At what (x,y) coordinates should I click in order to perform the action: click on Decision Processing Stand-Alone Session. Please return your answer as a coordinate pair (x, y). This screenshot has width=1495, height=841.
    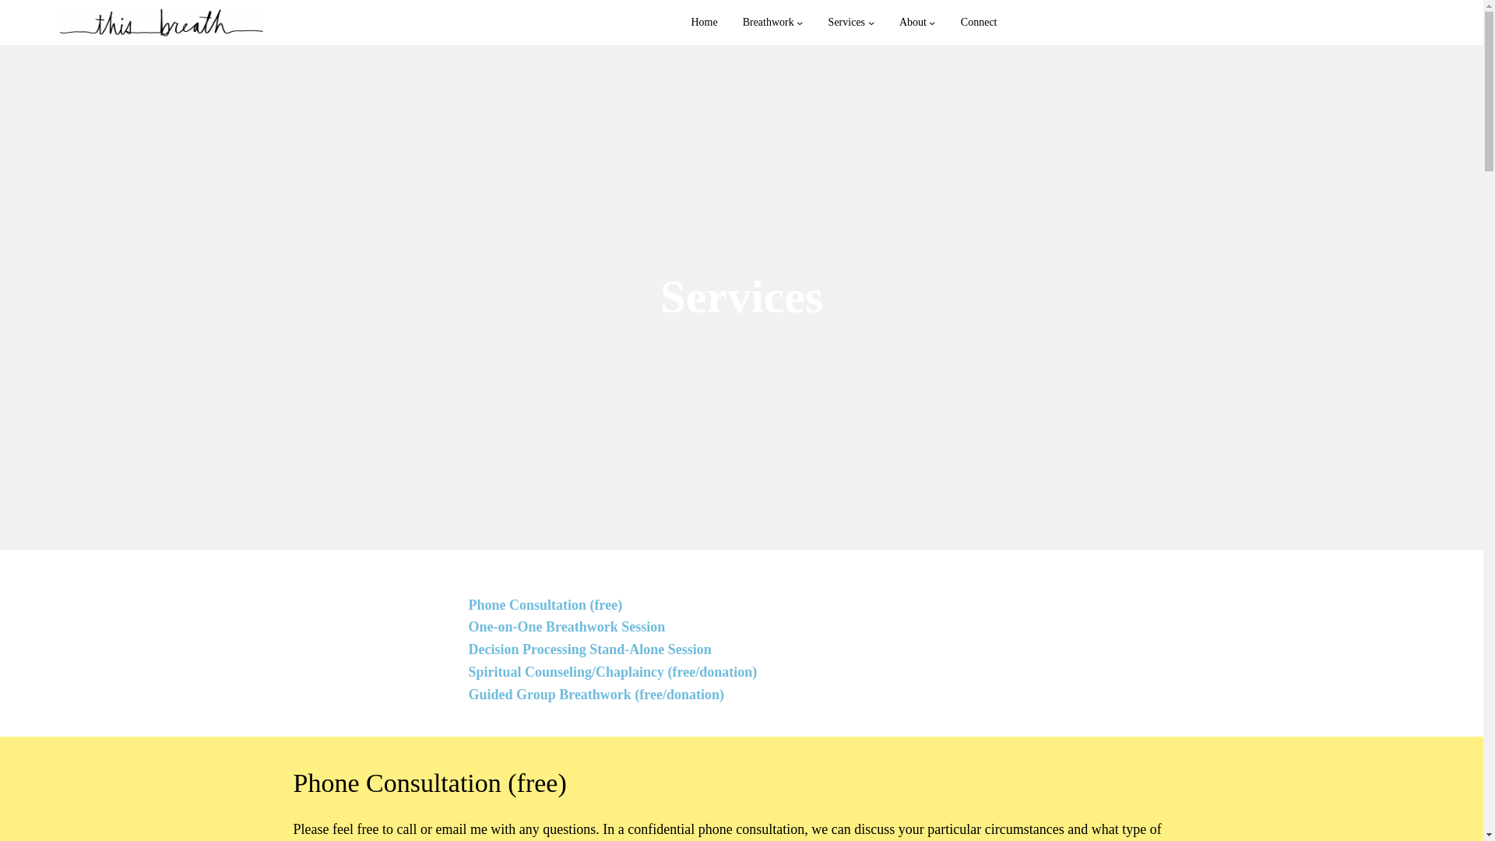
    Looking at the image, I should click on (590, 649).